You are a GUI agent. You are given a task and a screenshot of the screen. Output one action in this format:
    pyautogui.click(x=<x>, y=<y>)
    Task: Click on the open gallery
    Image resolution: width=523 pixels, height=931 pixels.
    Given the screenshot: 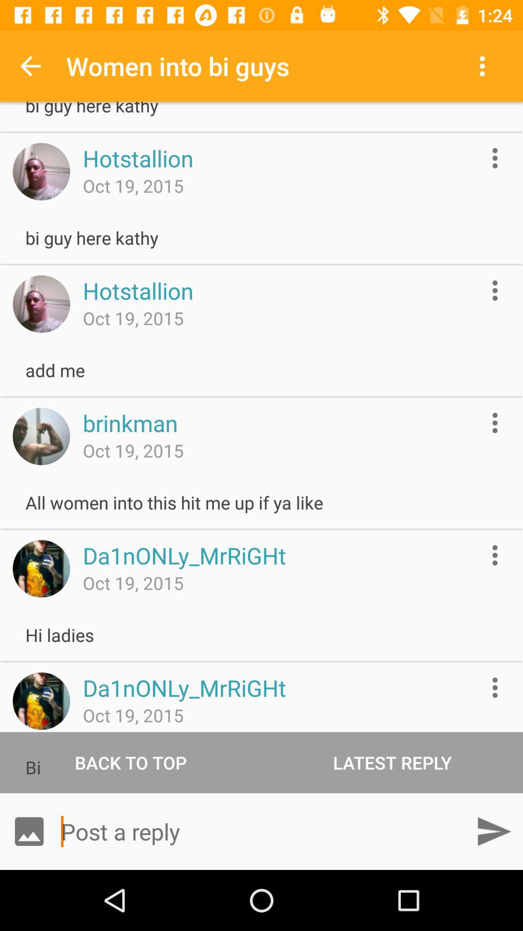 What is the action you would take?
    pyautogui.click(x=29, y=831)
    